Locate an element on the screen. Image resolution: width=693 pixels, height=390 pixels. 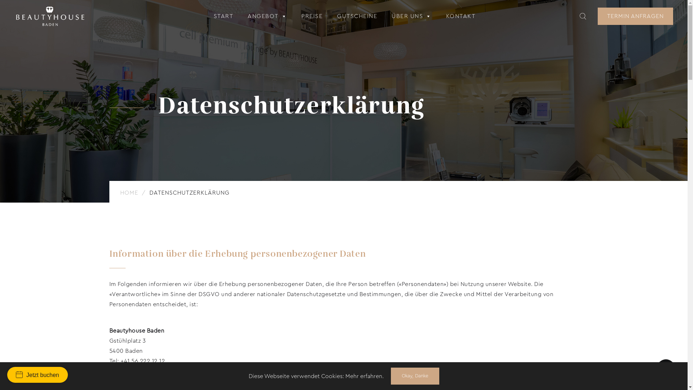
GUTSCHEINE is located at coordinates (357, 16).